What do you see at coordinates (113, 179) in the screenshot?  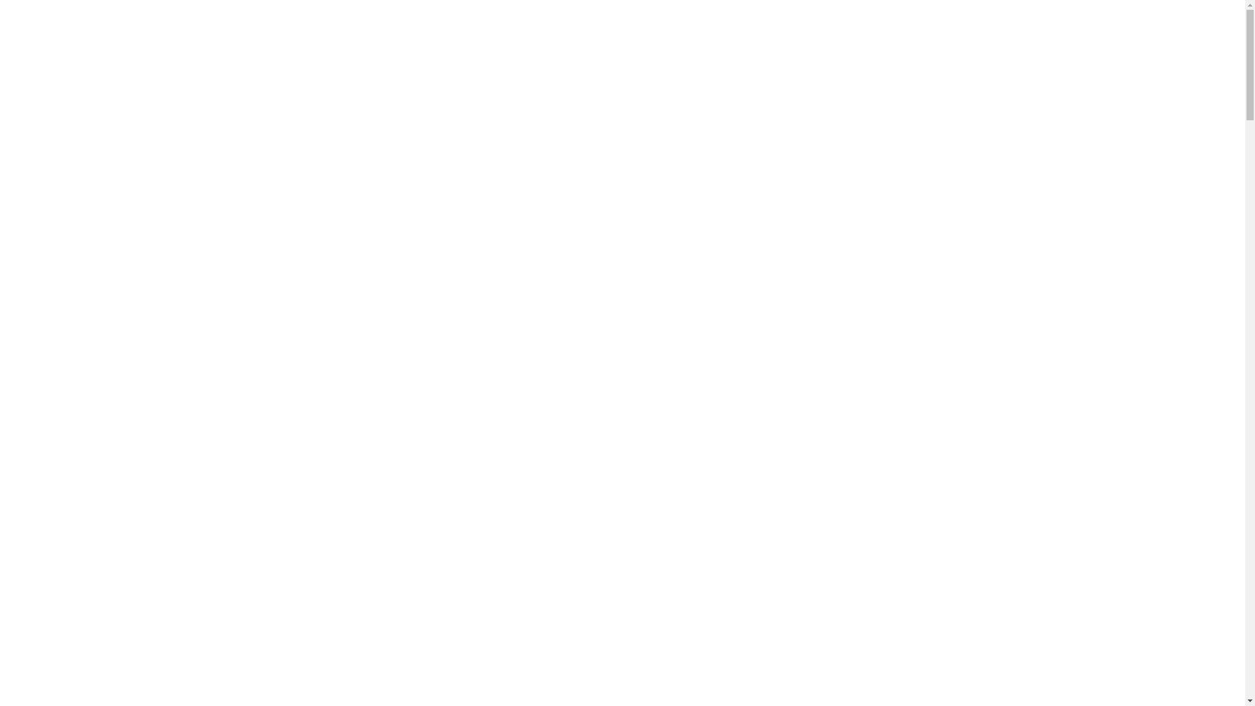 I see `Eyebrow Wax` at bounding box center [113, 179].